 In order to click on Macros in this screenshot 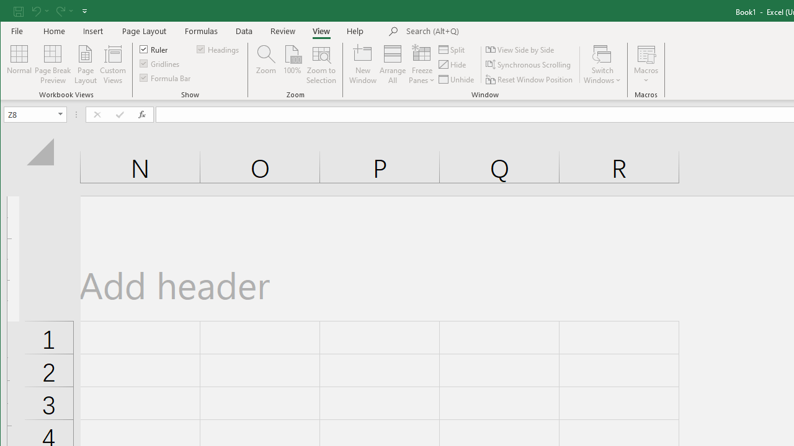, I will do `click(646, 64)`.